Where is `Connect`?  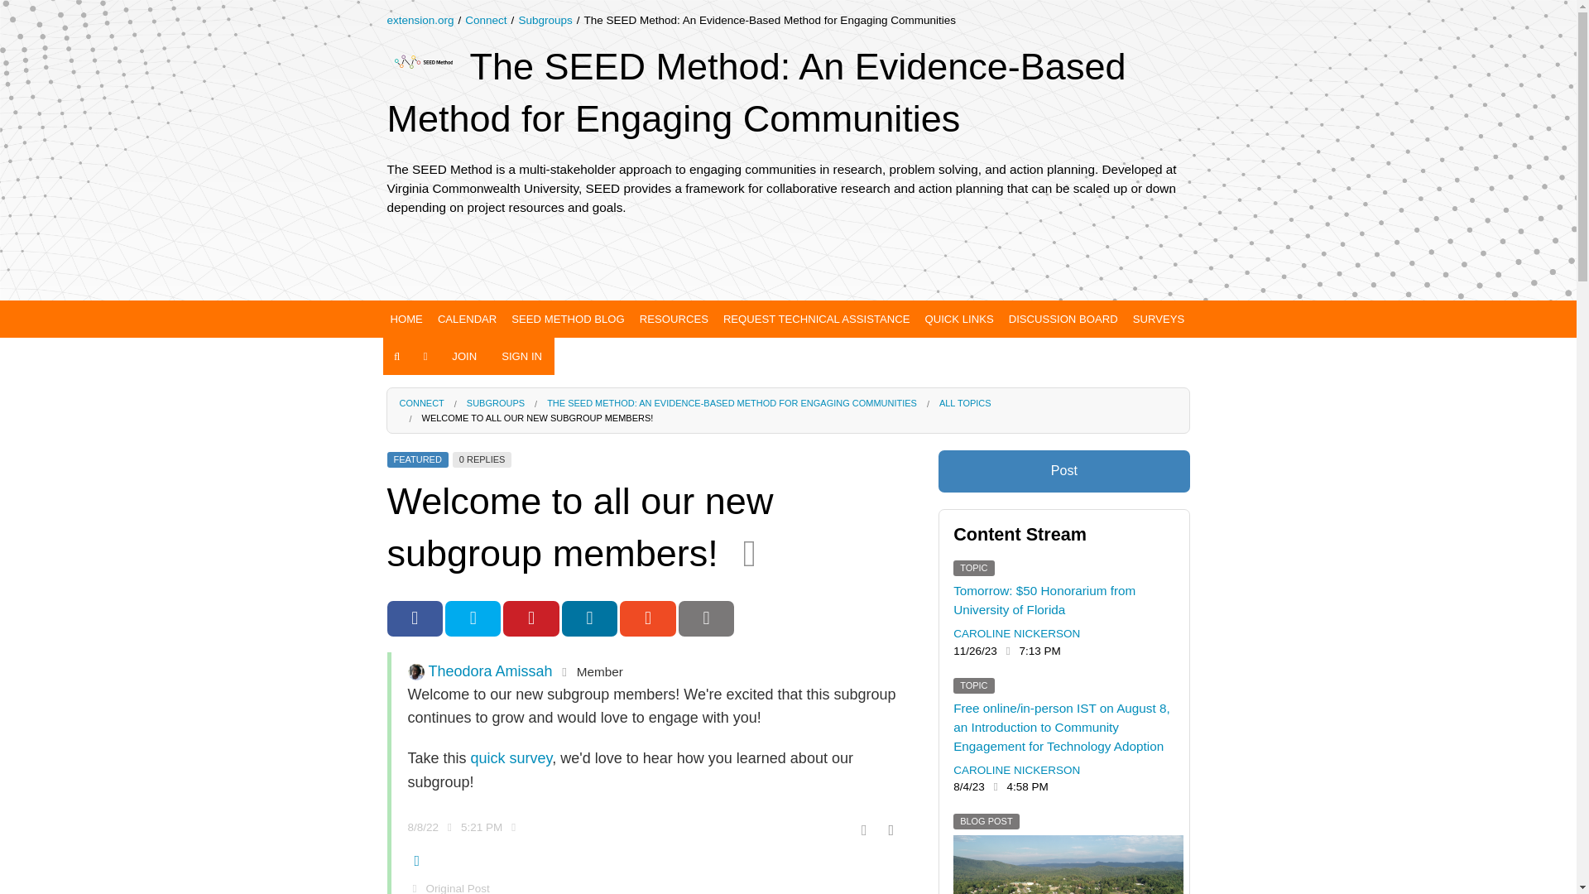
Connect is located at coordinates (486, 20).